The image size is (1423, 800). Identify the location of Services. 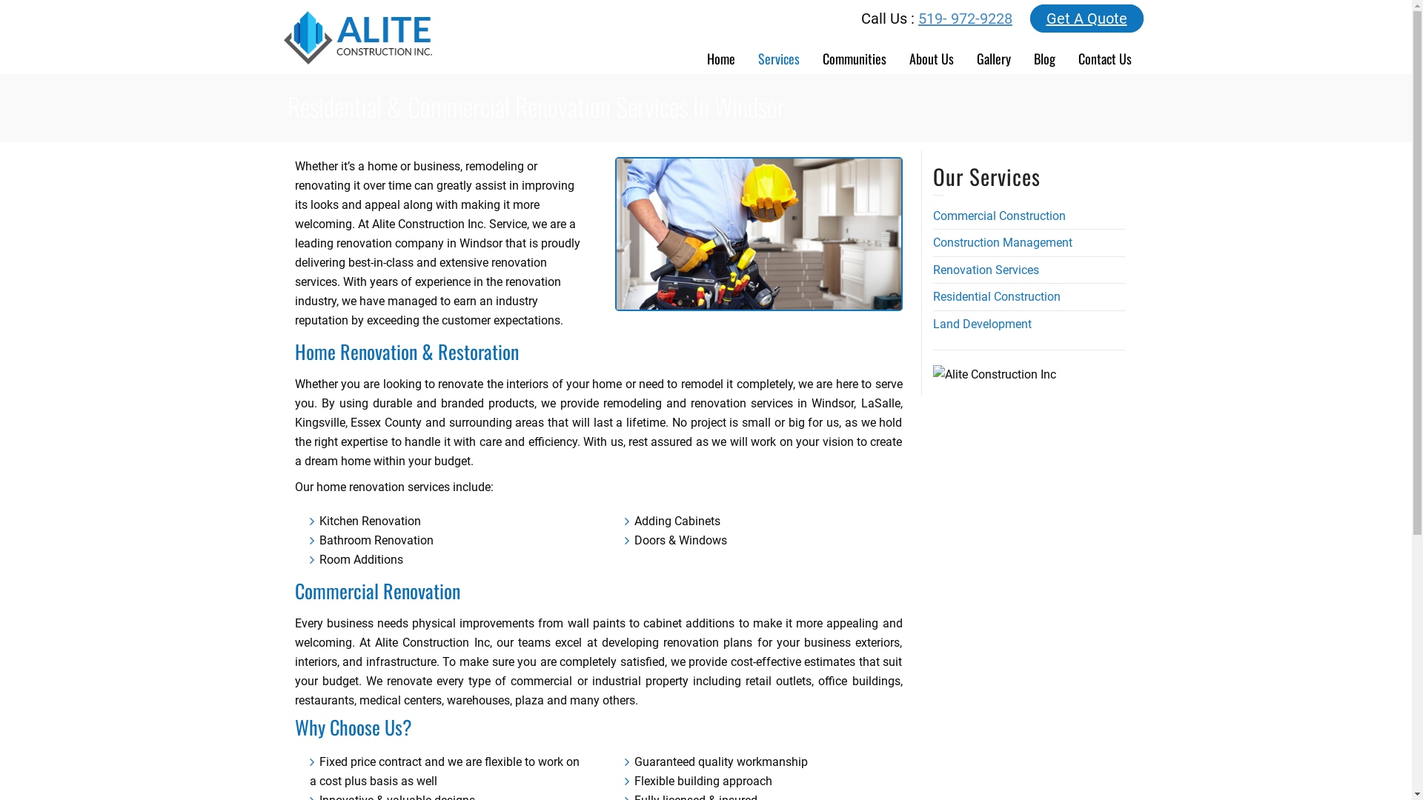
(780, 53).